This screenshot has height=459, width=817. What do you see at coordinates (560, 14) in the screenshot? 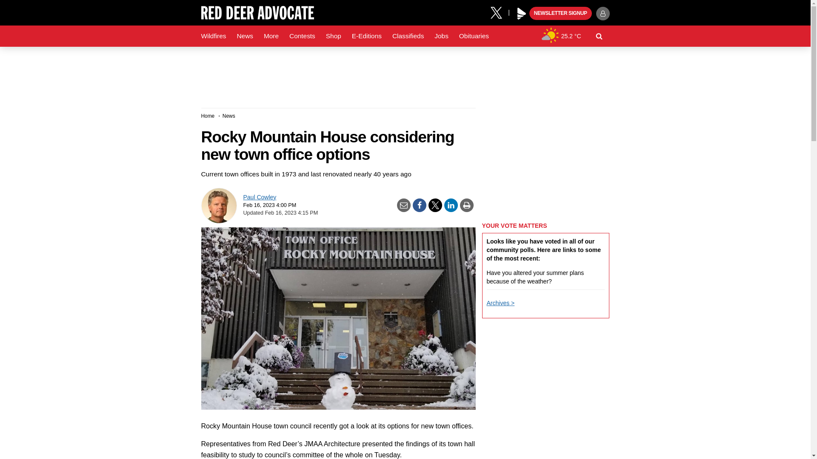
I see `NEWSLETTER SIGNUP` at bounding box center [560, 14].